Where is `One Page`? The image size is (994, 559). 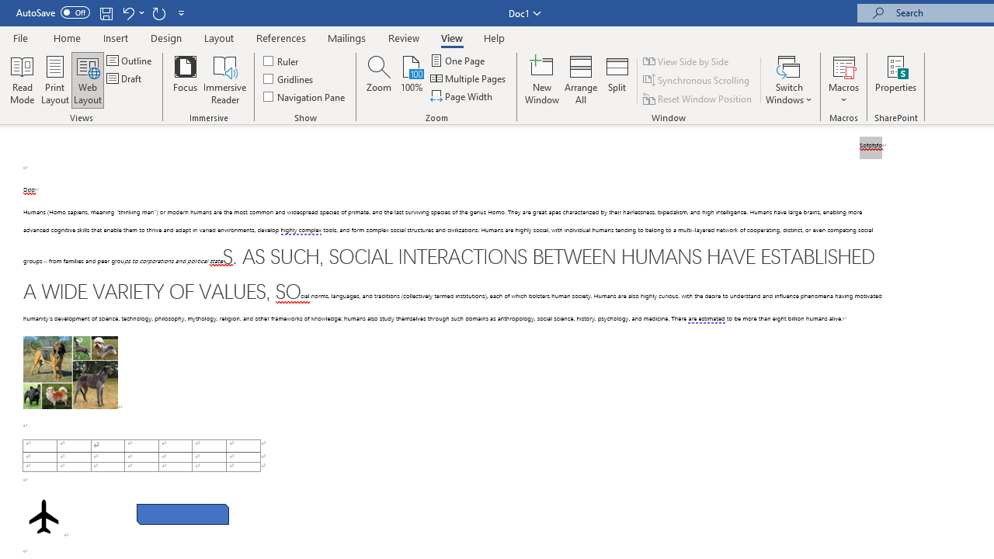
One Page is located at coordinates (458, 61).